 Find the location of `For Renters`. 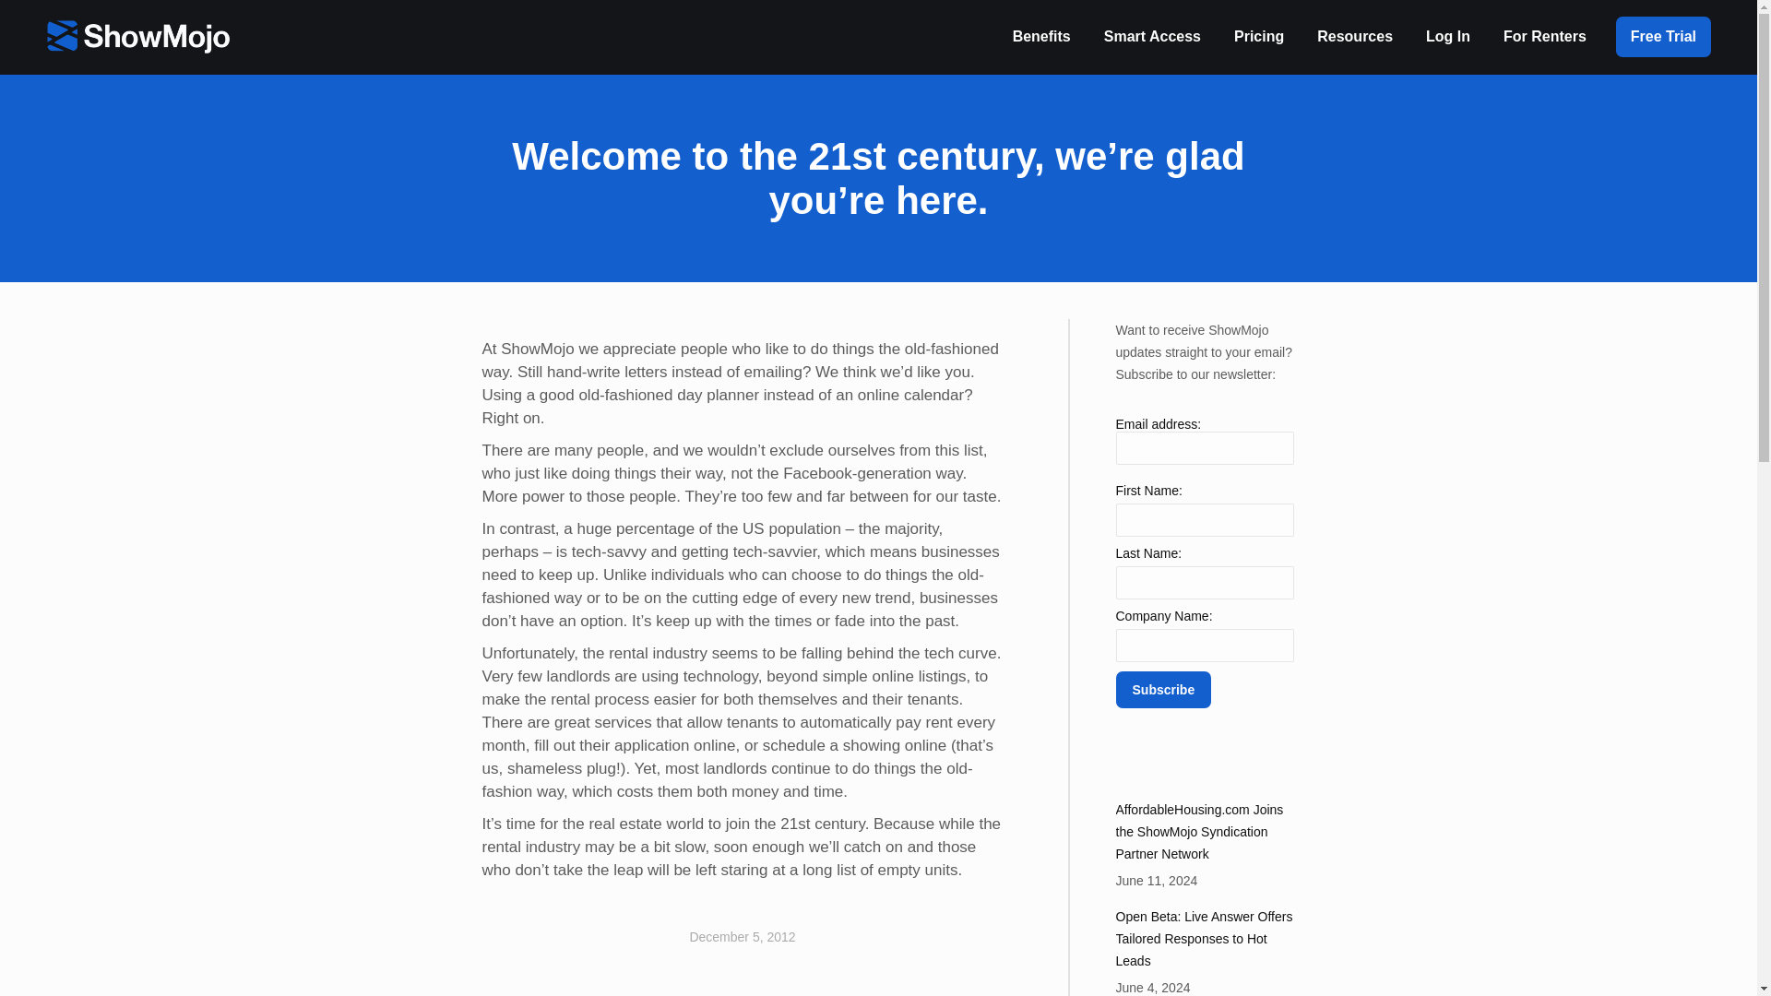

For Renters is located at coordinates (1545, 37).